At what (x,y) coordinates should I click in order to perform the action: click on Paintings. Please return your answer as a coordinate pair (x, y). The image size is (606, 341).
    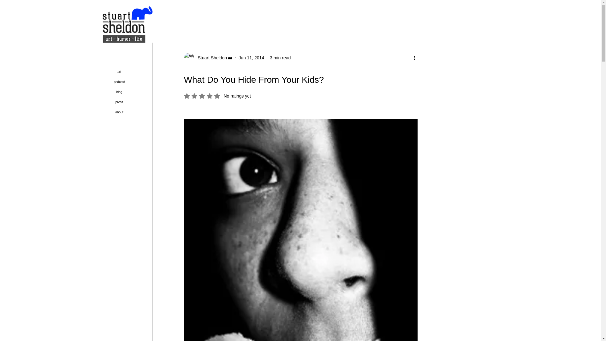
    Looking at the image, I should click on (240, 15).